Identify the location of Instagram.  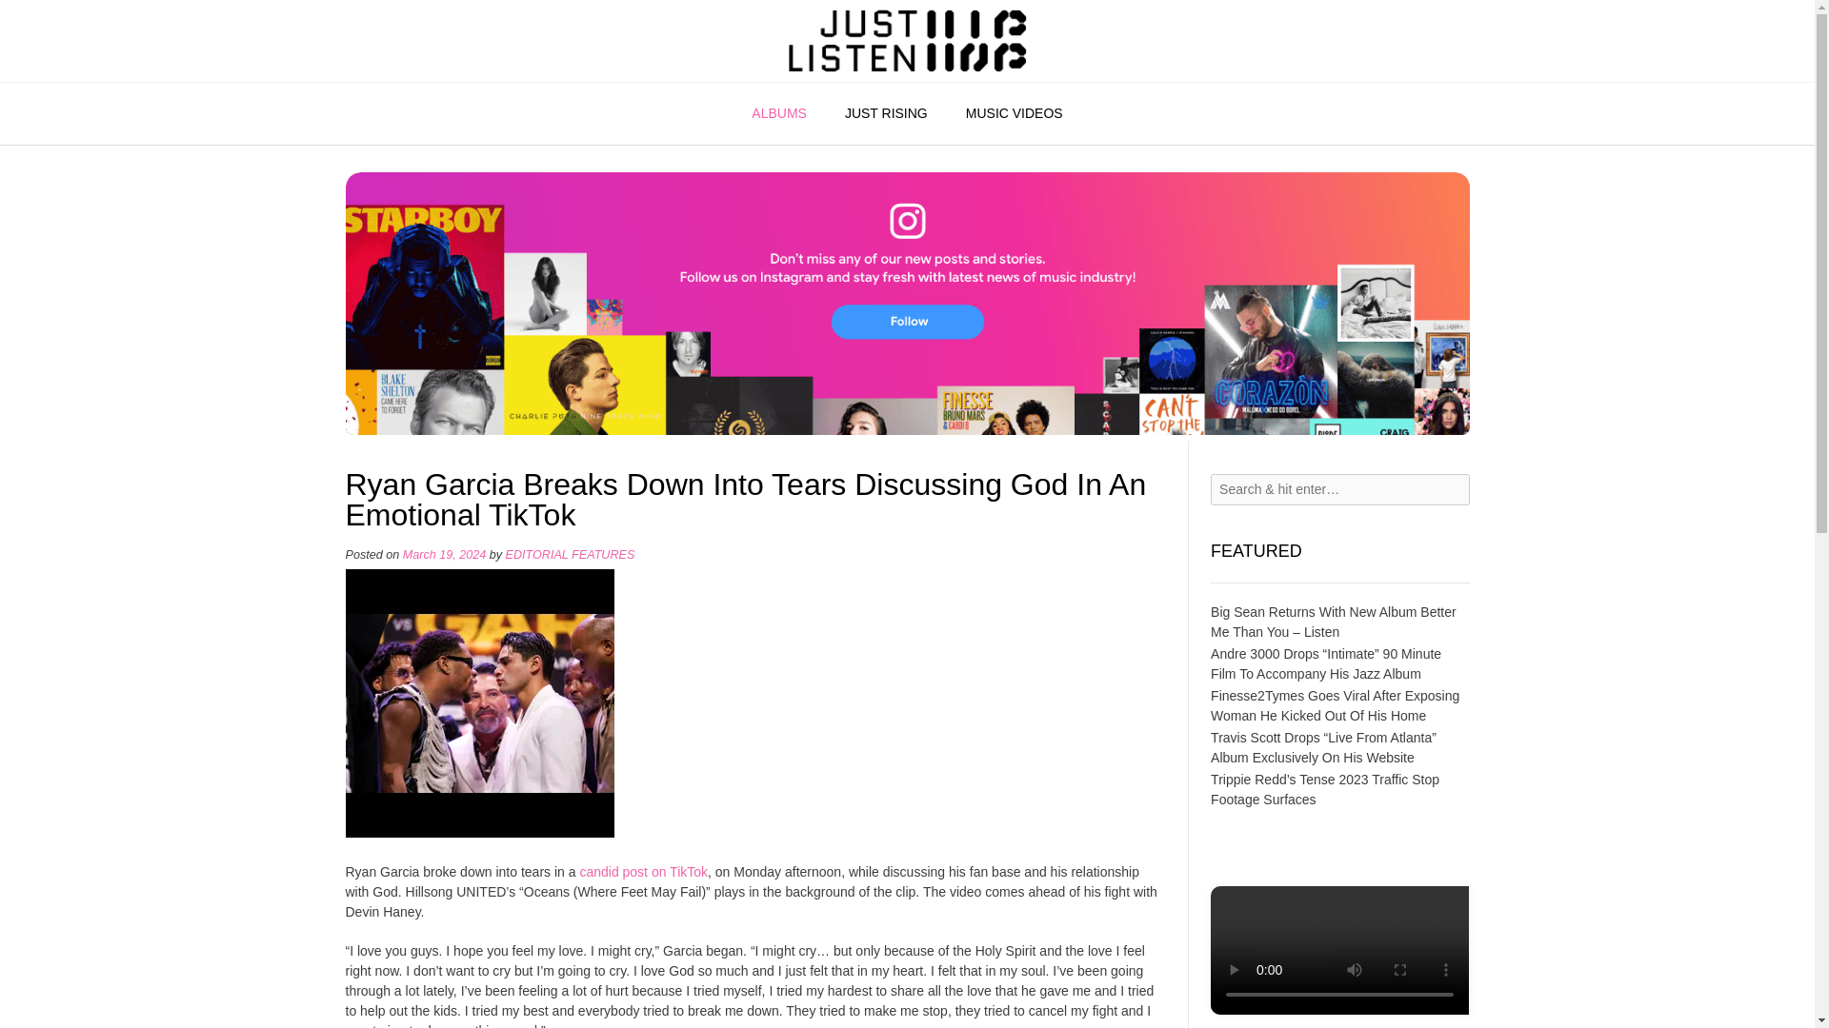
(907, 430).